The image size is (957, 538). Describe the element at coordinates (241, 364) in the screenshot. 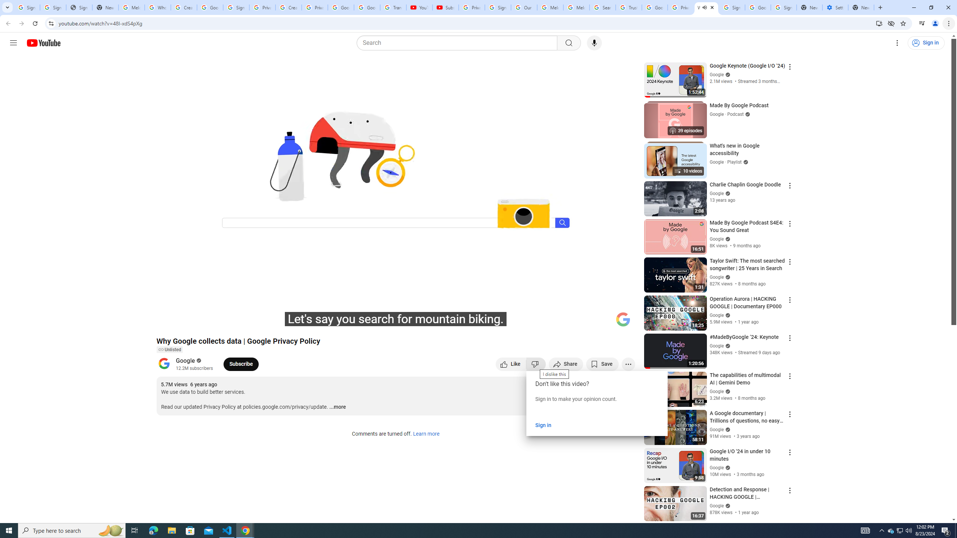

I see `Subscribe to Google.` at that location.